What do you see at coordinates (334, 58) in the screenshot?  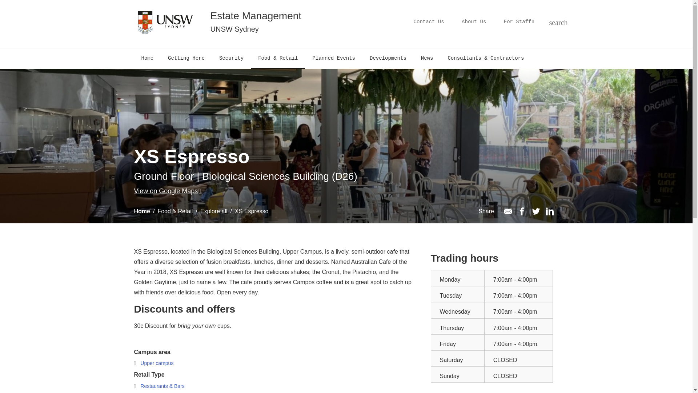 I see `Planned Events` at bounding box center [334, 58].